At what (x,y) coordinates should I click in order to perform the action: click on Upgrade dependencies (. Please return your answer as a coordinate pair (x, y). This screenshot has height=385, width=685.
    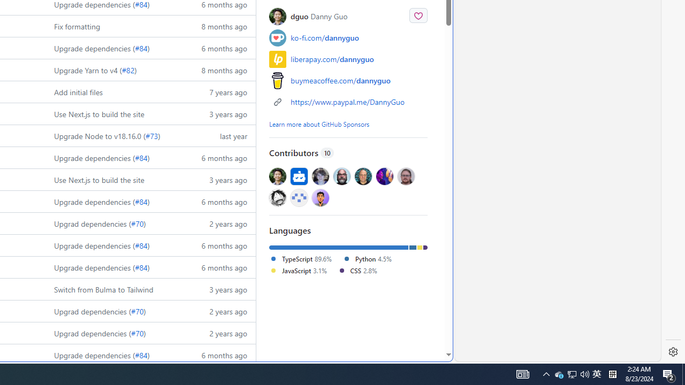
    Looking at the image, I should click on (95, 355).